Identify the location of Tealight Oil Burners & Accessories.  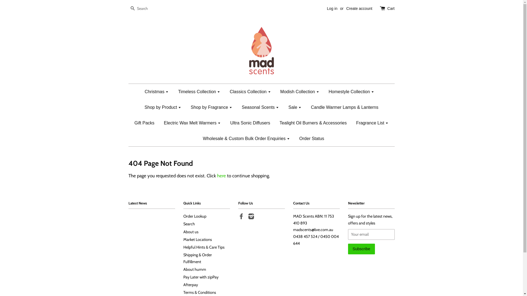
(313, 123).